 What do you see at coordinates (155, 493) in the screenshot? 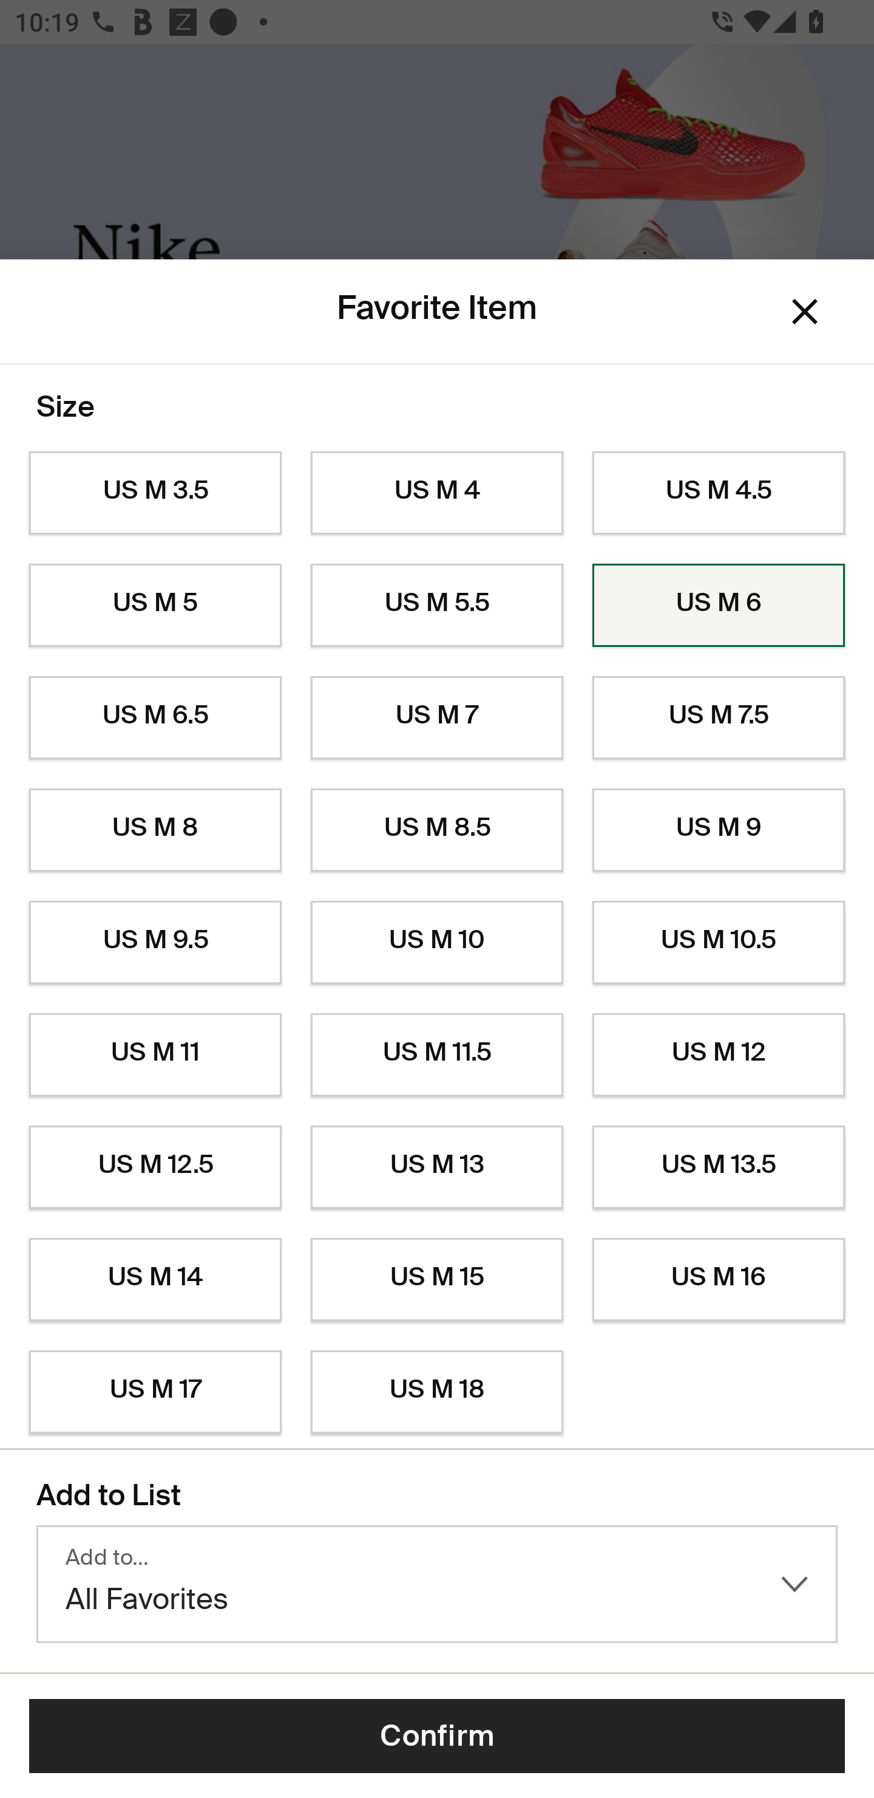
I see `US M 3.5` at bounding box center [155, 493].